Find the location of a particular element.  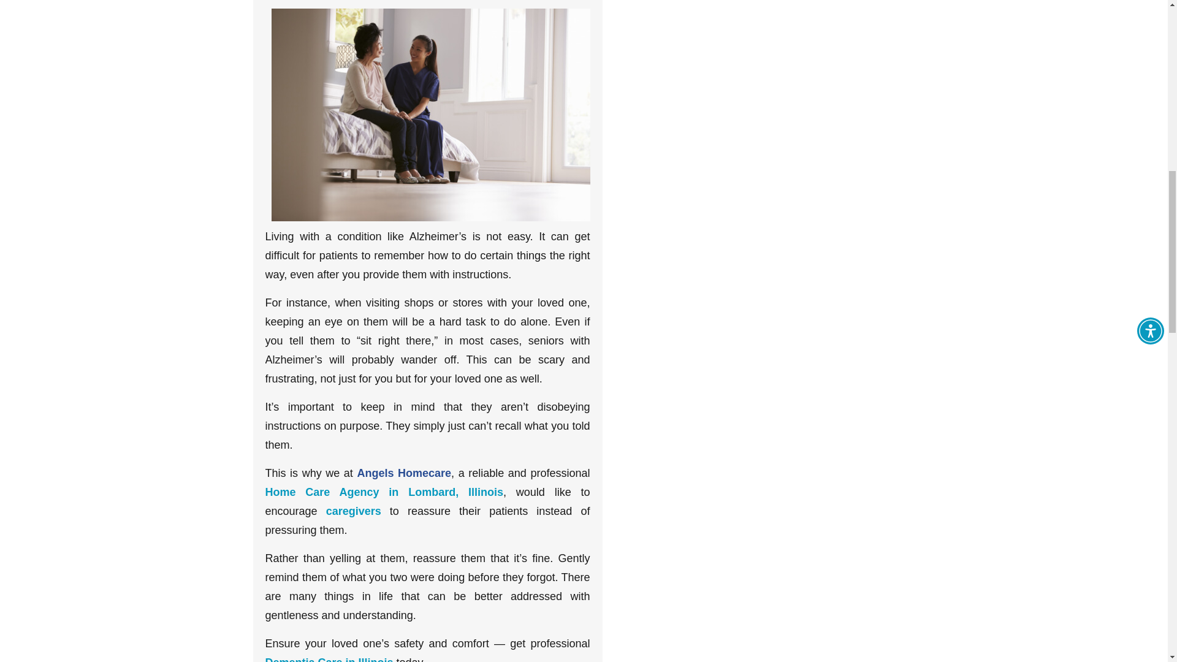

Dementia Care in Illinois is located at coordinates (329, 660).